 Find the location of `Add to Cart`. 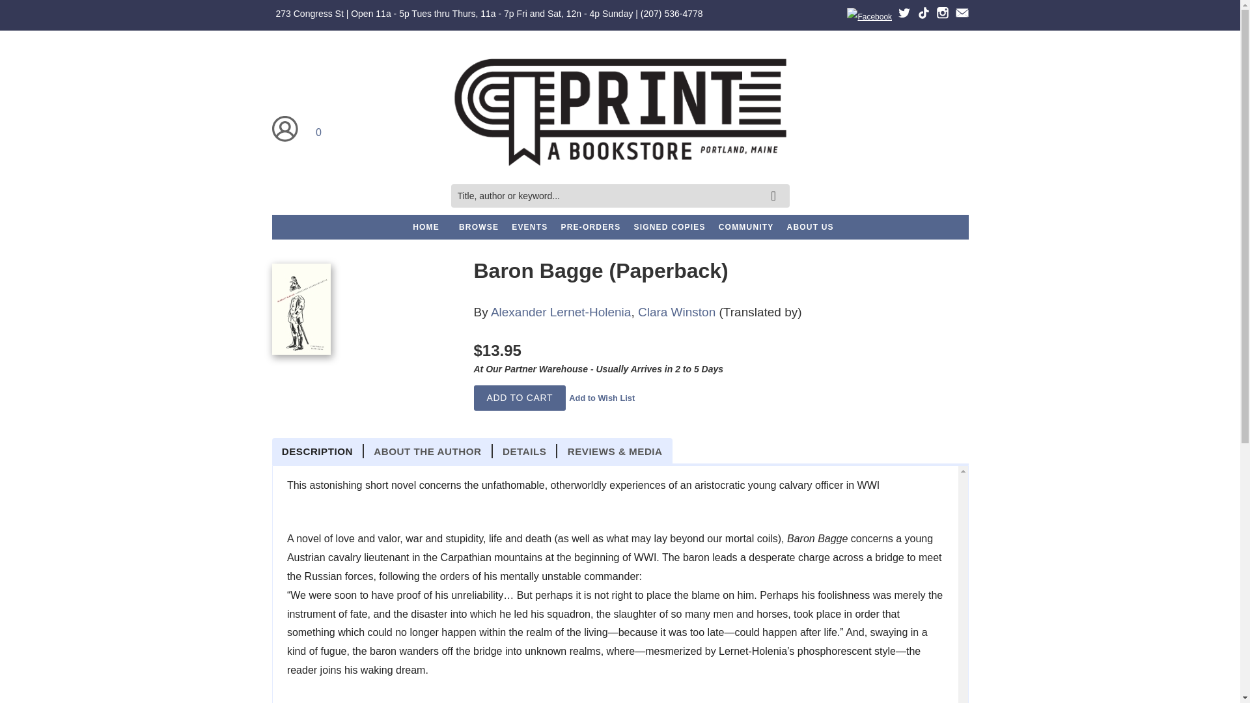

Add to Cart is located at coordinates (520, 397).